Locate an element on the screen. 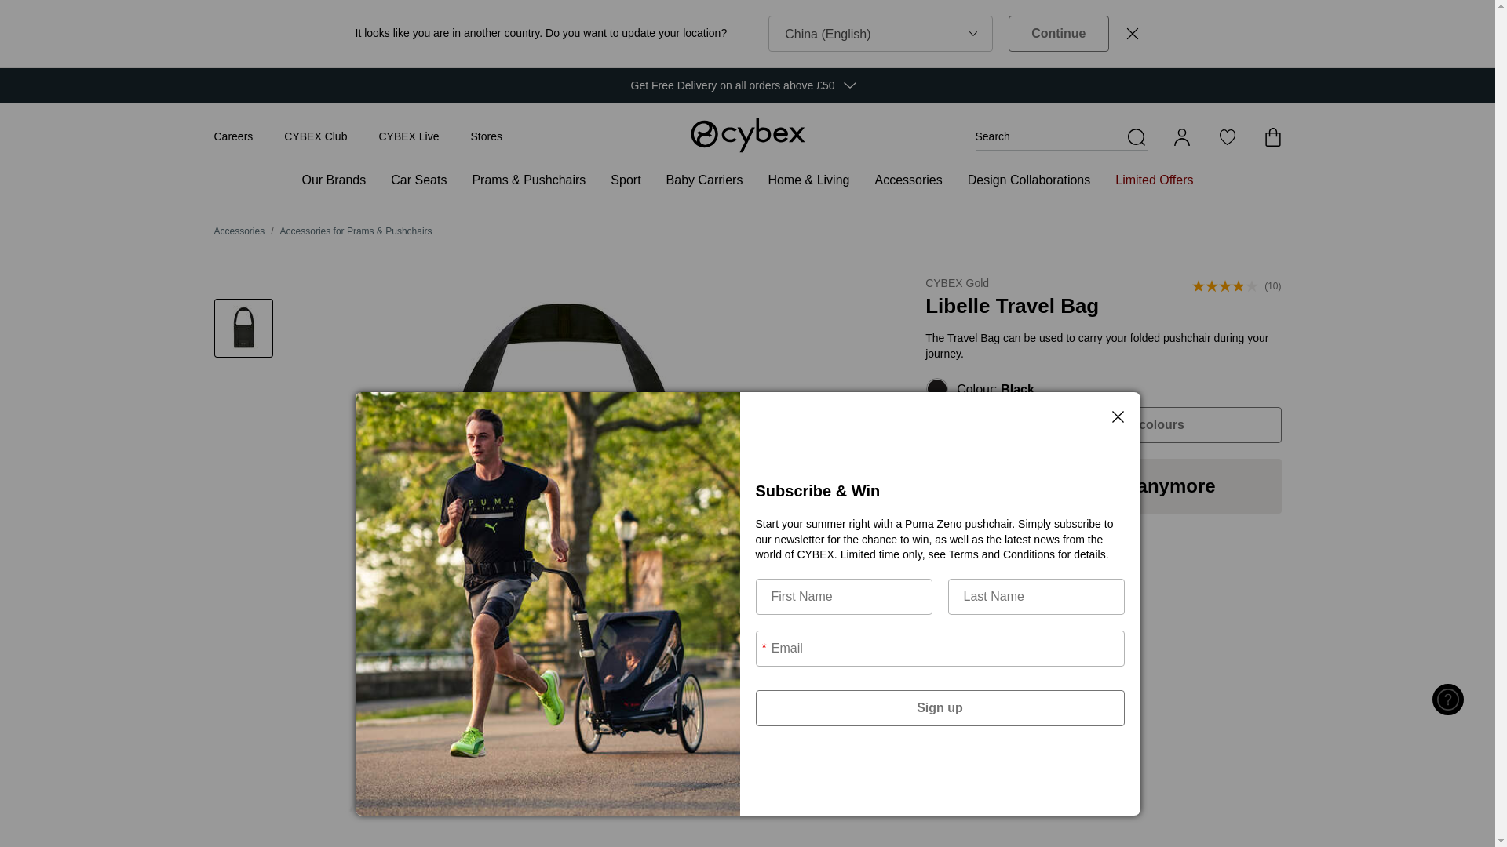  Wish List is located at coordinates (1226, 136).